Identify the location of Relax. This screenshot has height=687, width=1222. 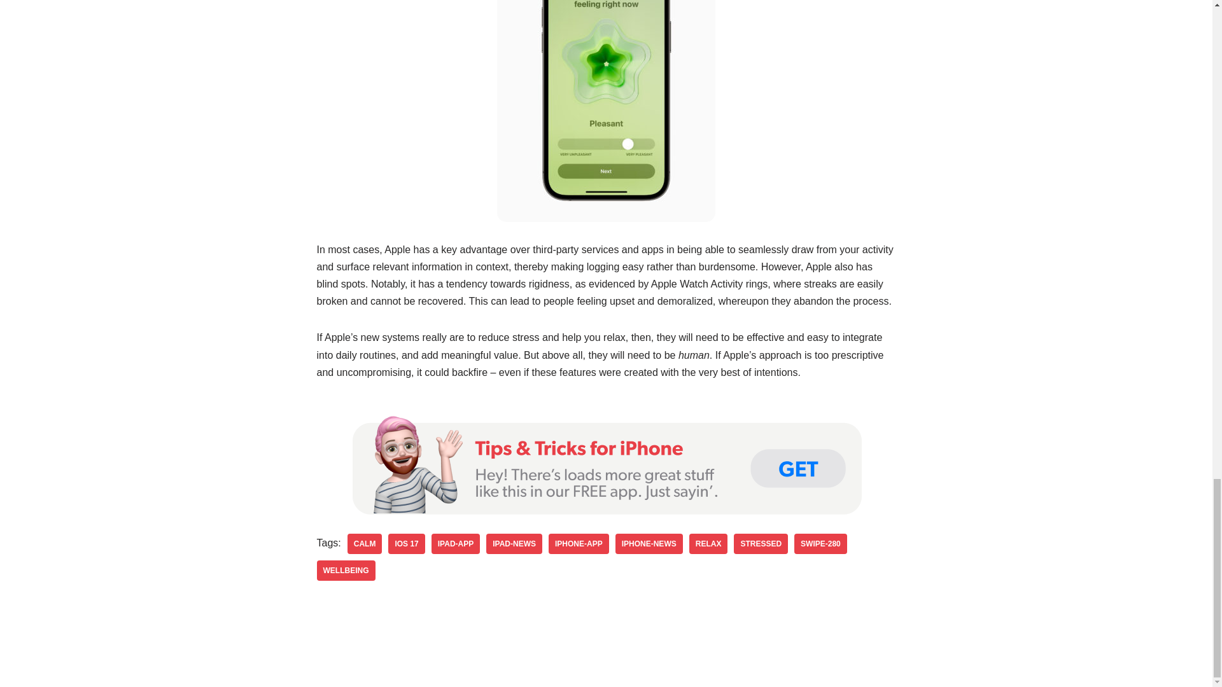
(708, 543).